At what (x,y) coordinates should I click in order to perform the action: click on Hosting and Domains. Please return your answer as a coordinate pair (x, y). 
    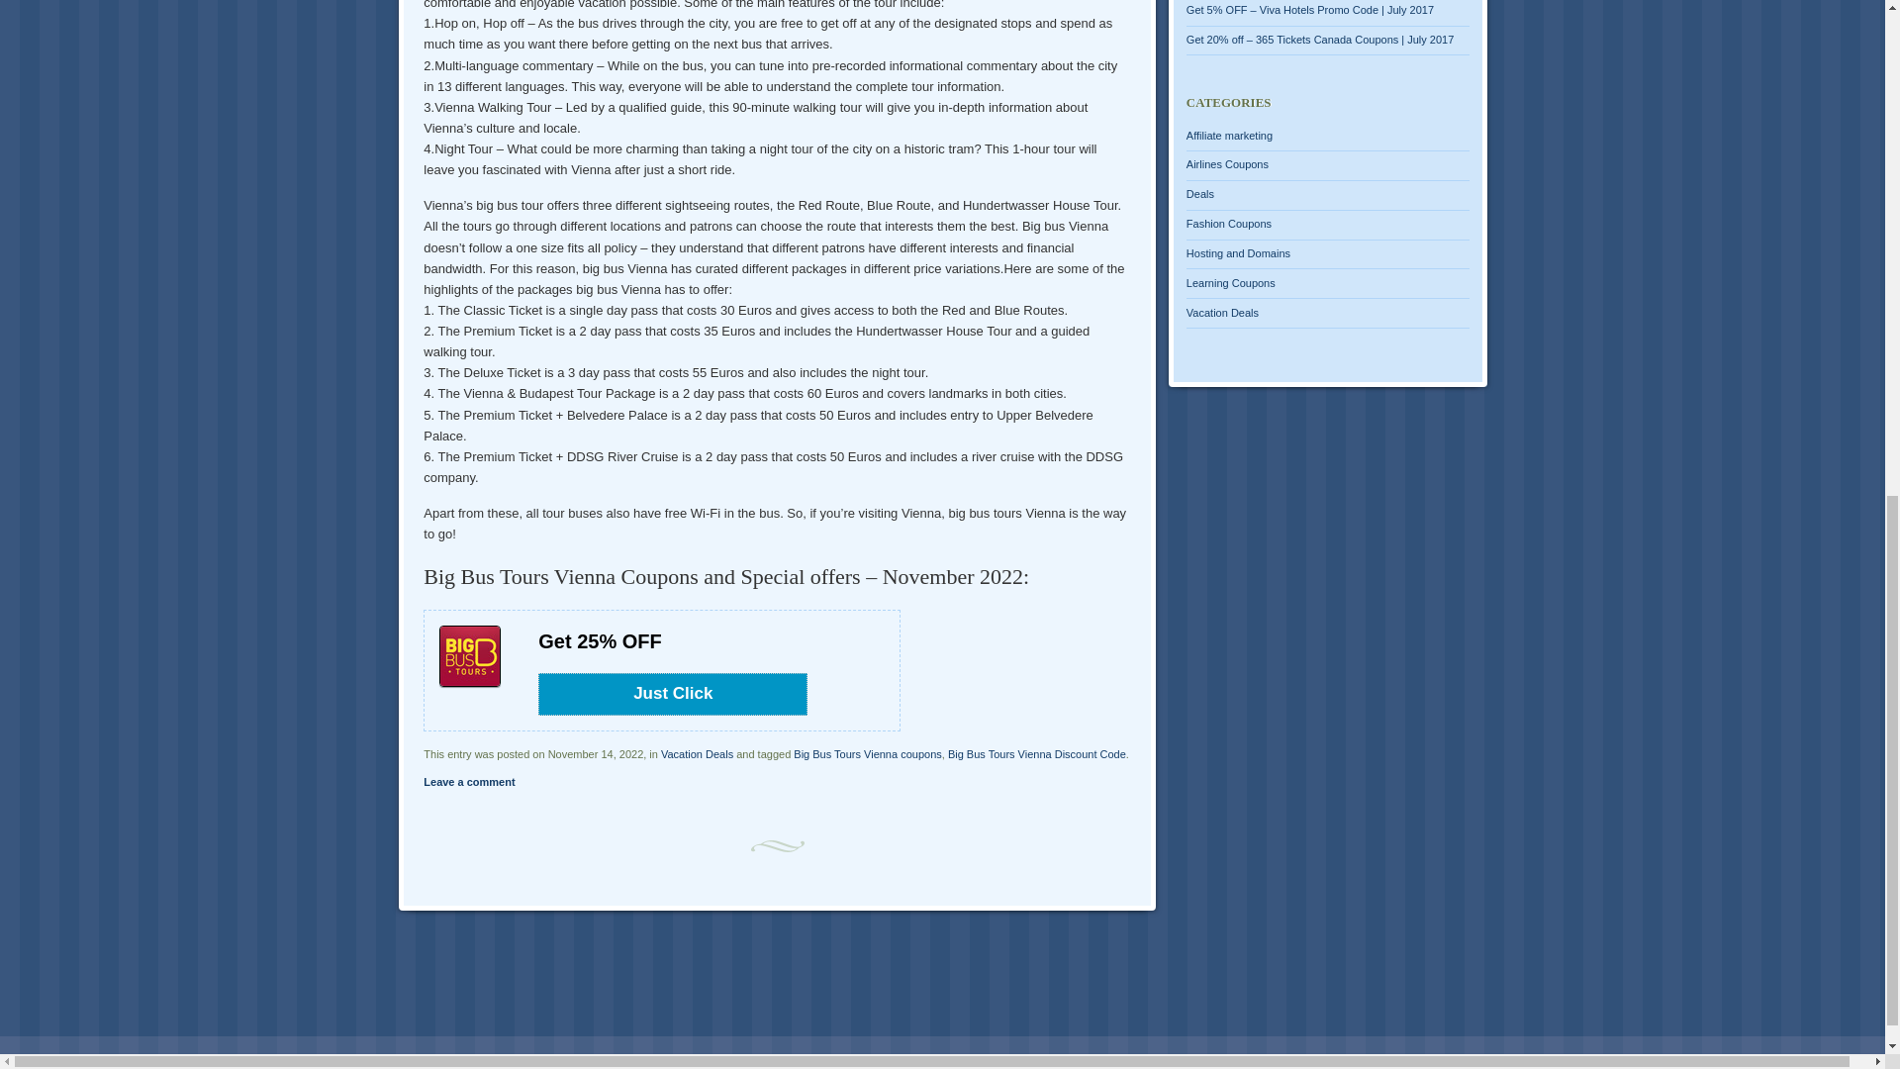
    Looking at the image, I should click on (1237, 253).